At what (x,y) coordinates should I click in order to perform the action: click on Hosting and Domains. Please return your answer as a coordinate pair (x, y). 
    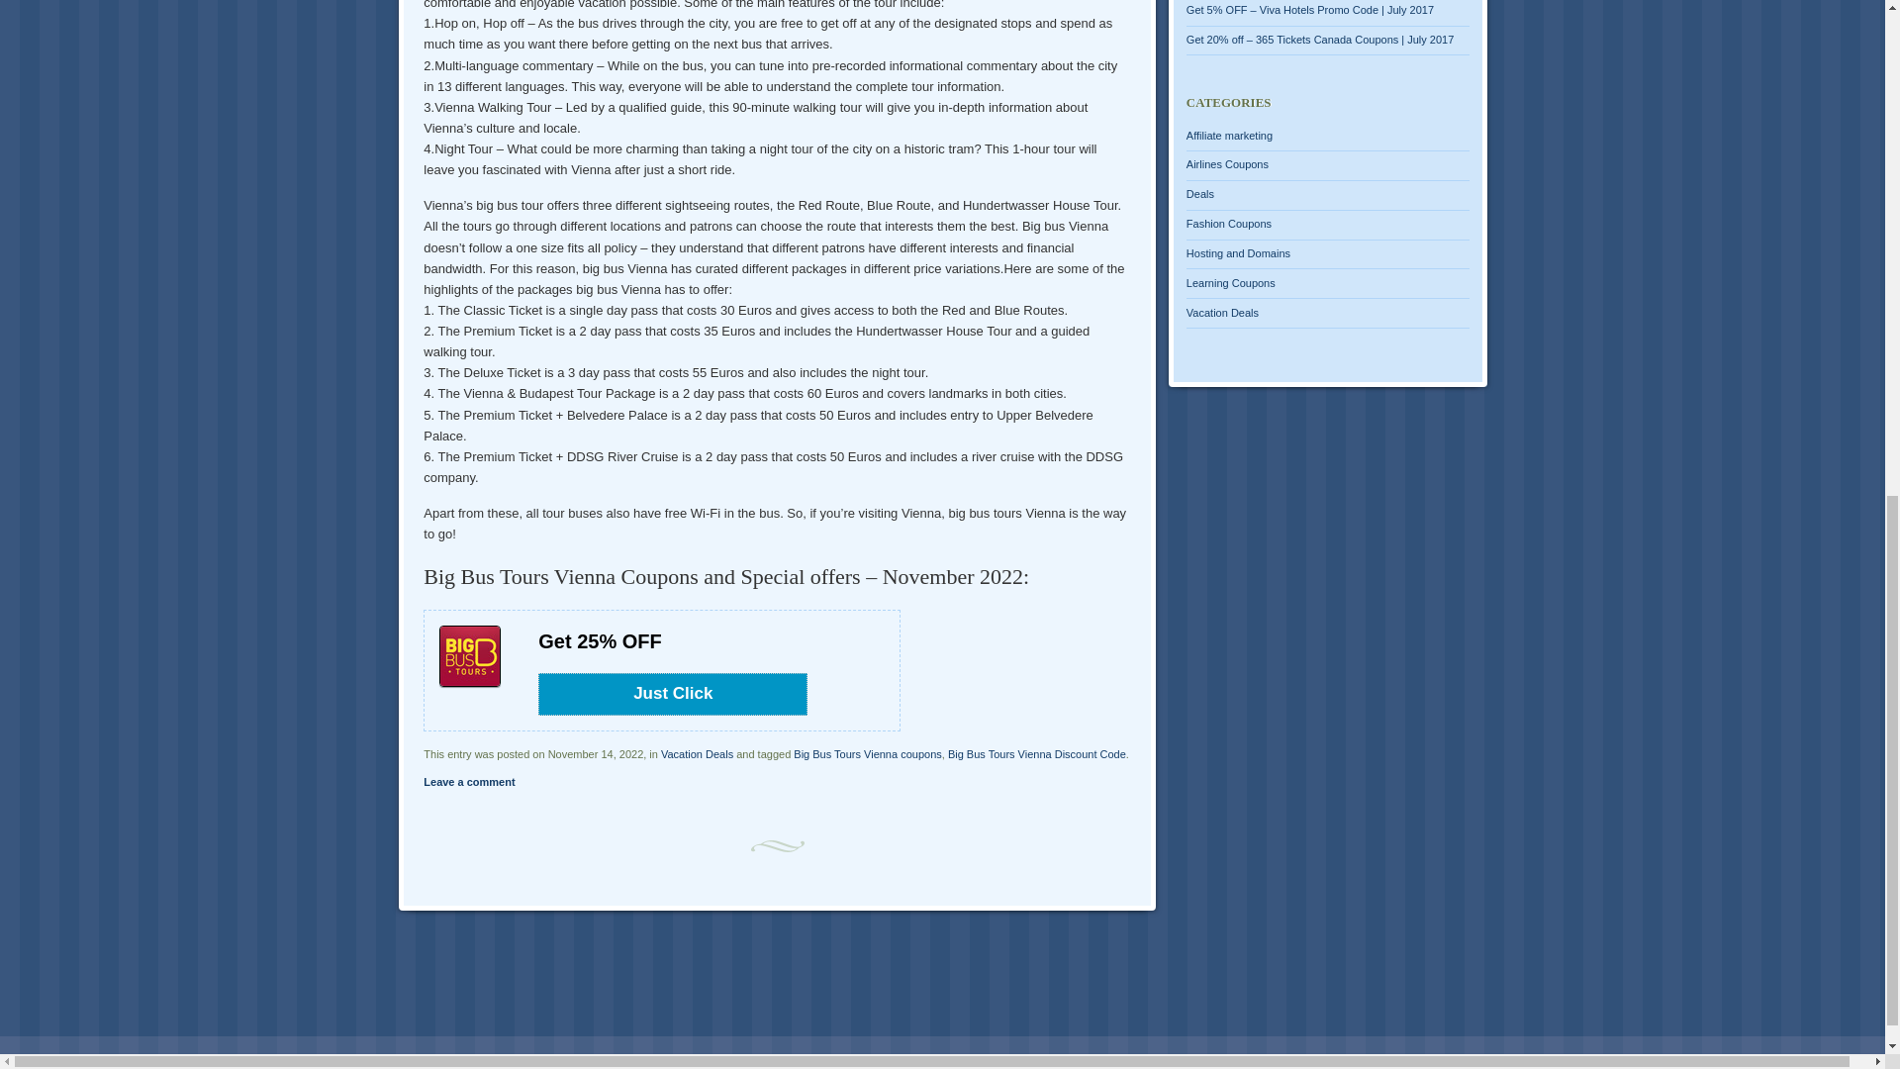
    Looking at the image, I should click on (1237, 253).